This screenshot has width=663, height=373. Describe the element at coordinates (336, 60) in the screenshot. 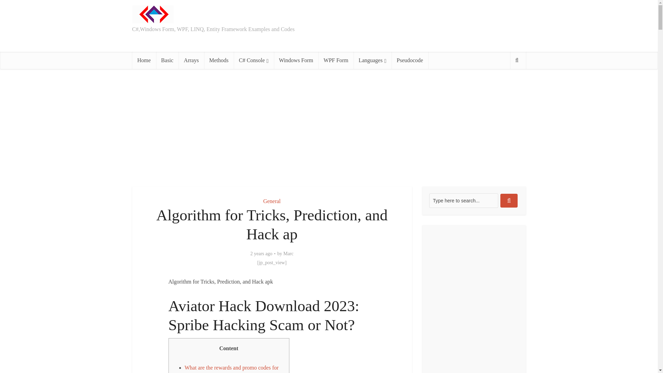

I see `WPF Form` at that location.